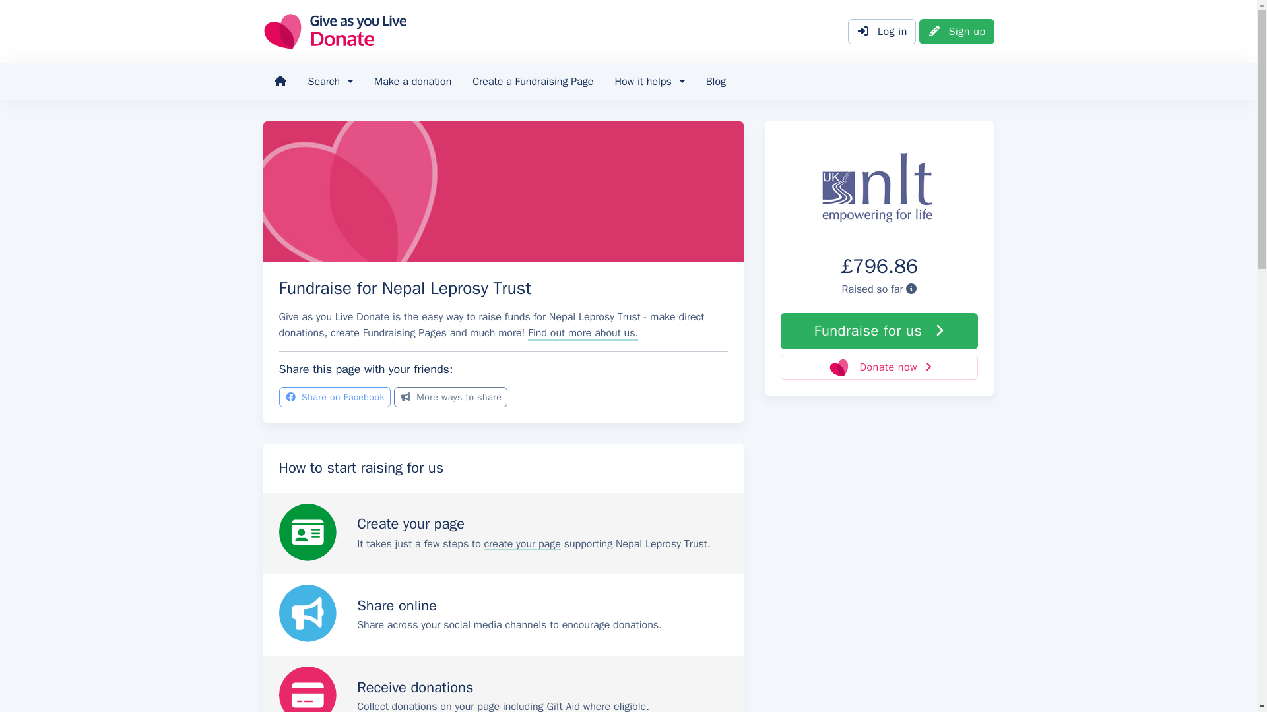 This screenshot has height=712, width=1267. Describe the element at coordinates (413, 82) in the screenshot. I see `Make a donation` at that location.